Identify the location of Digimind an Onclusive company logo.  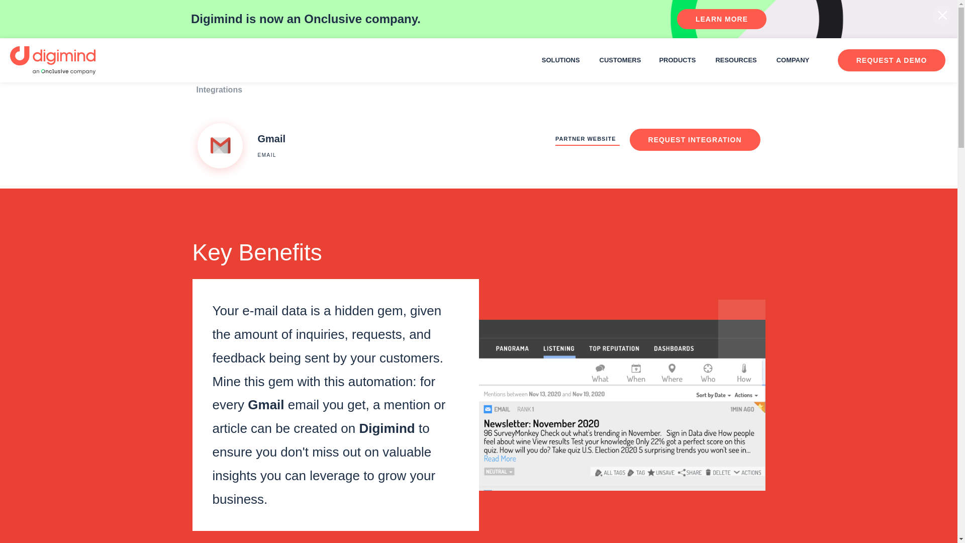
(52, 60).